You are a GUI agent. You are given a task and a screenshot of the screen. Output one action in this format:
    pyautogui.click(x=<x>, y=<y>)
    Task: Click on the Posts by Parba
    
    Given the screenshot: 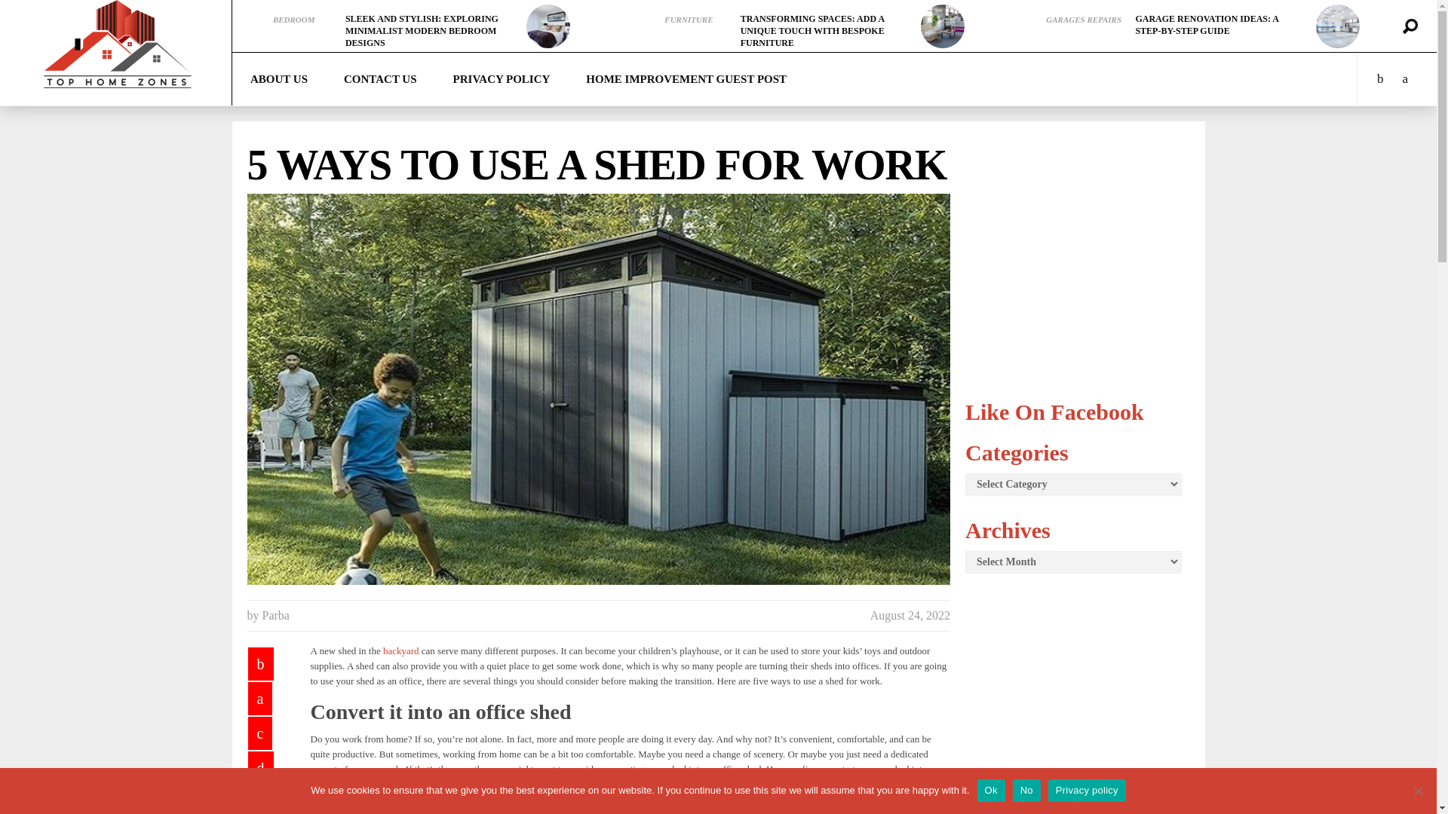 What is the action you would take?
    pyautogui.click(x=276, y=615)
    